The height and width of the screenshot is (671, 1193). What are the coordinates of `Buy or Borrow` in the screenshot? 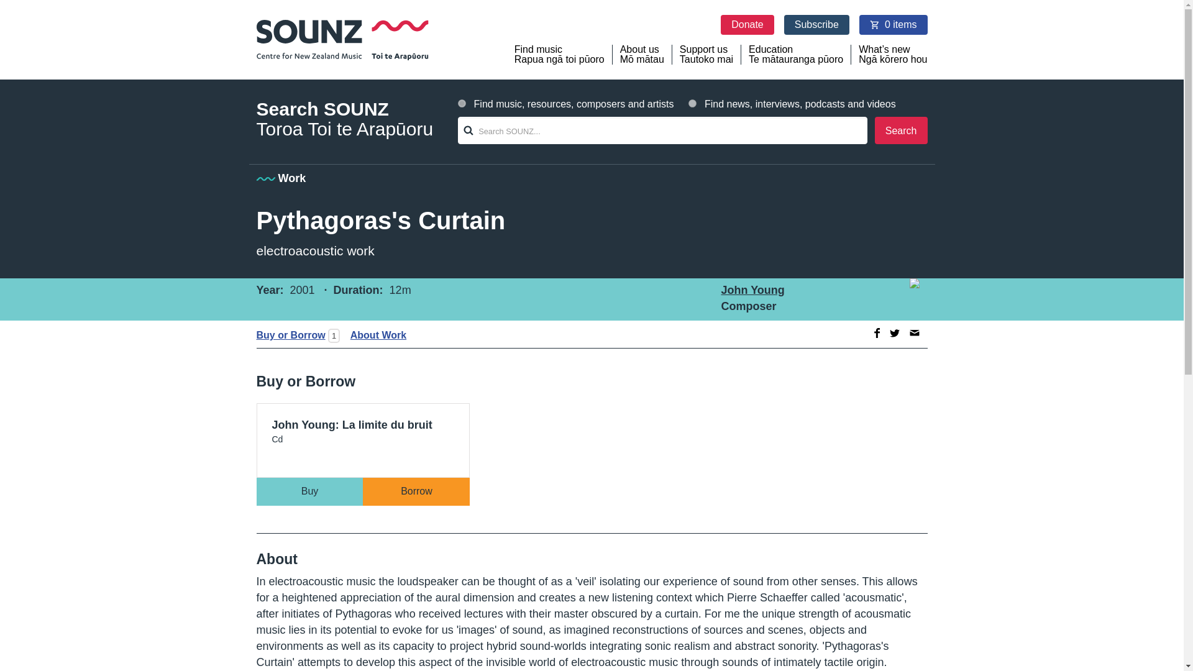 It's located at (290, 335).